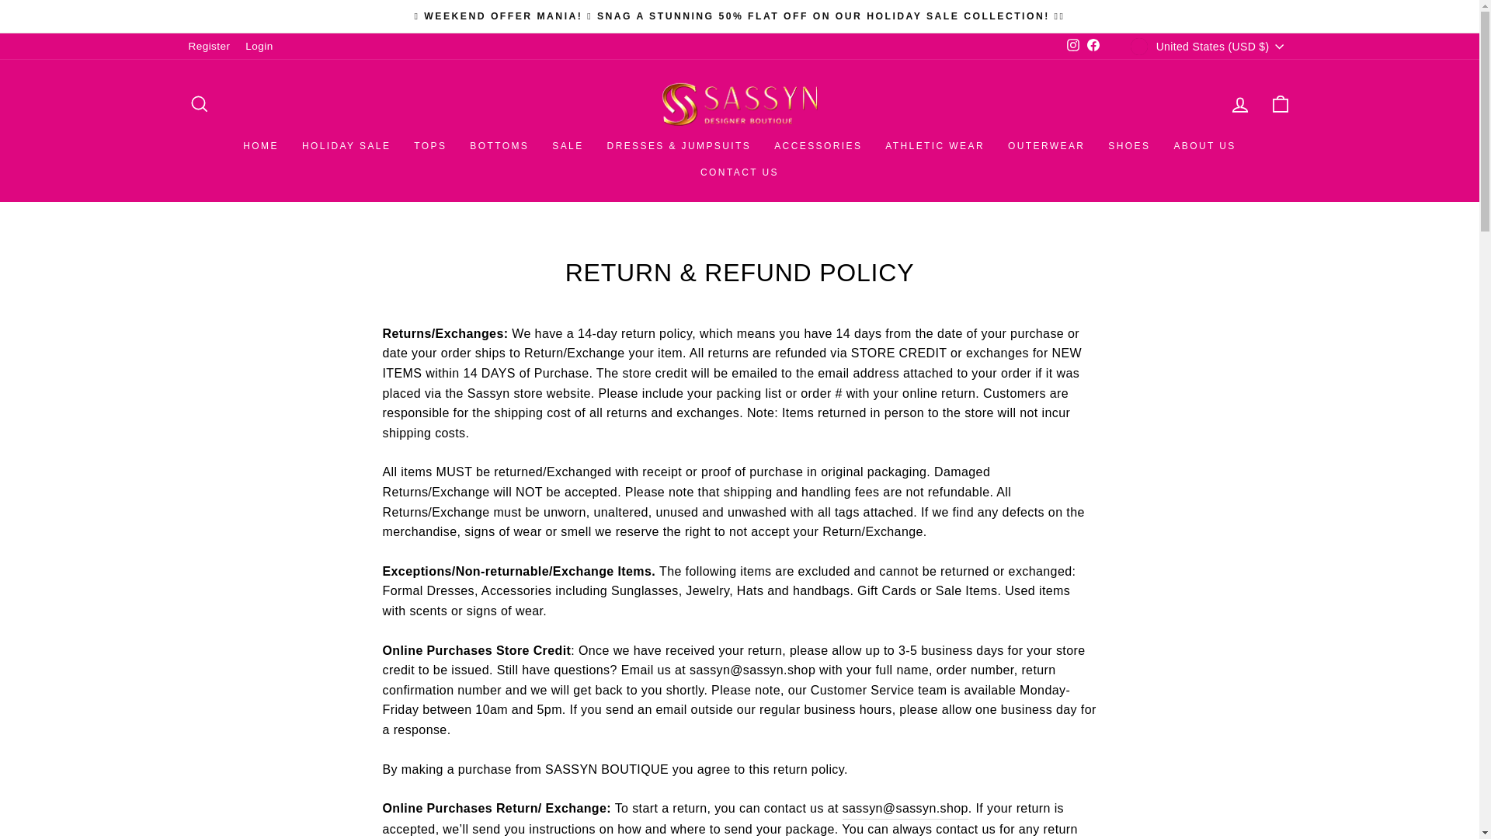  Describe the element at coordinates (567, 146) in the screenshot. I see `SALE` at that location.